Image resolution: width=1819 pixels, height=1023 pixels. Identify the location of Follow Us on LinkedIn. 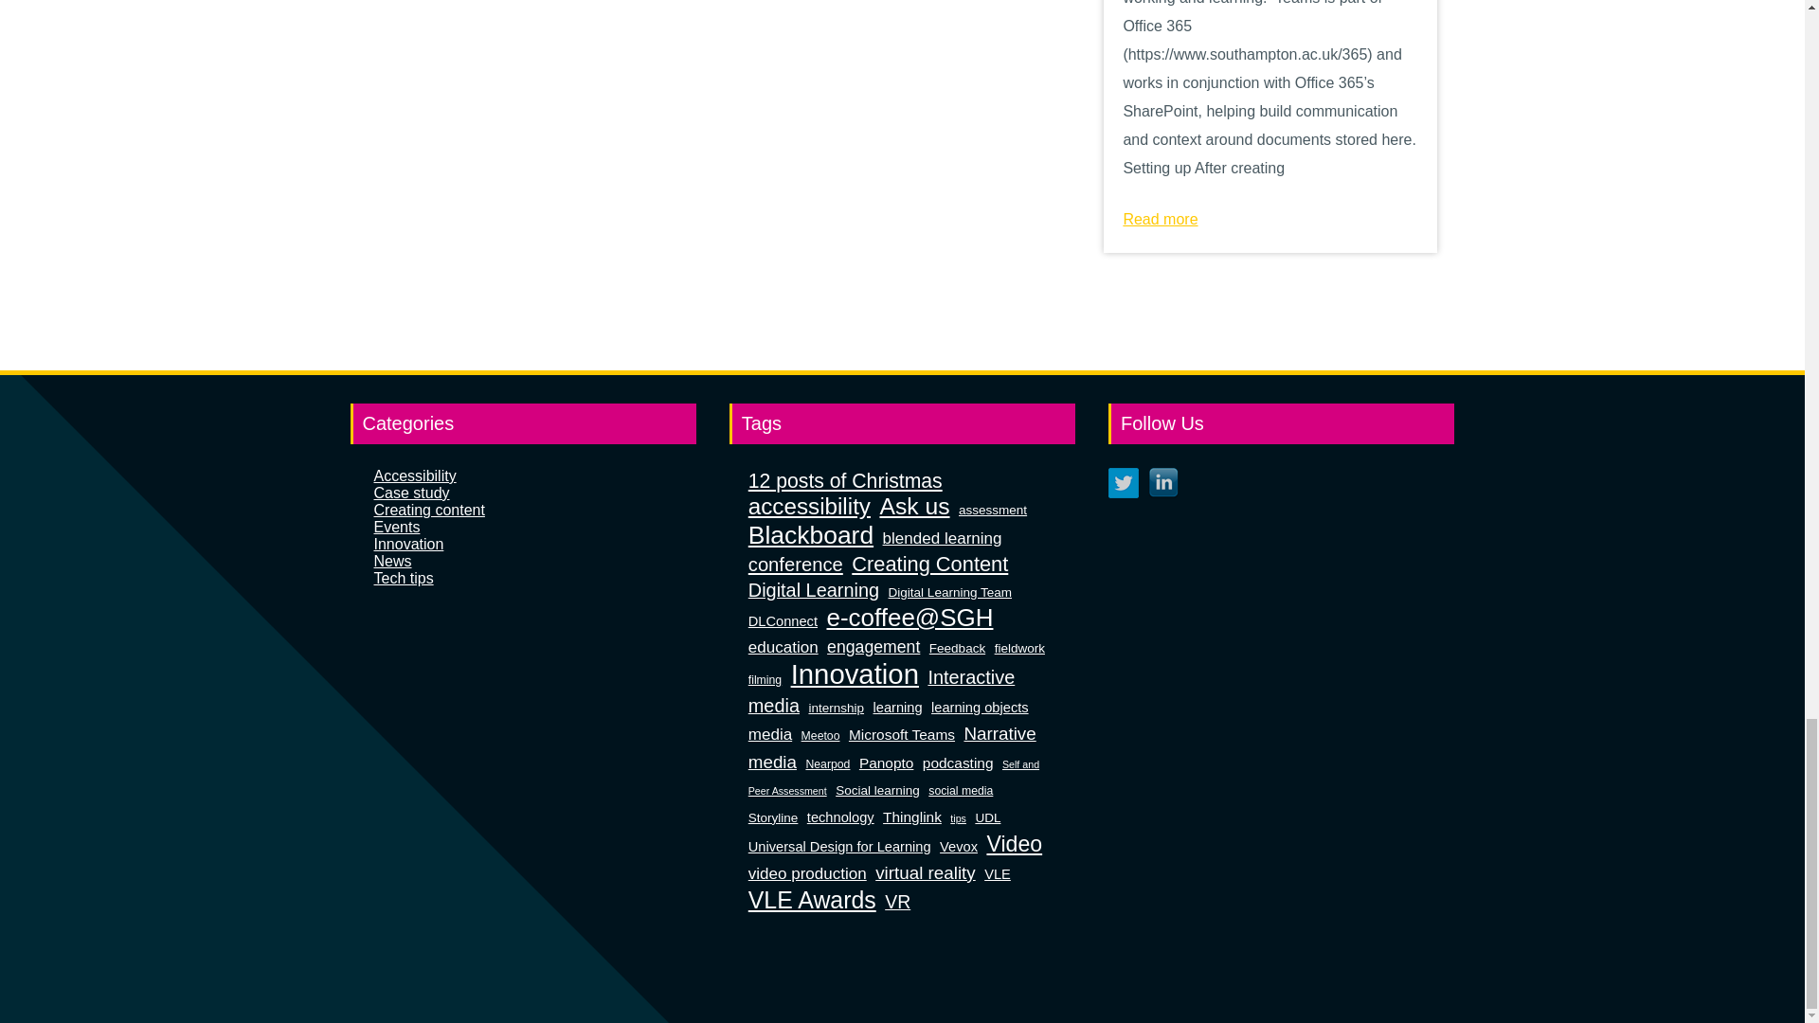
(1163, 482).